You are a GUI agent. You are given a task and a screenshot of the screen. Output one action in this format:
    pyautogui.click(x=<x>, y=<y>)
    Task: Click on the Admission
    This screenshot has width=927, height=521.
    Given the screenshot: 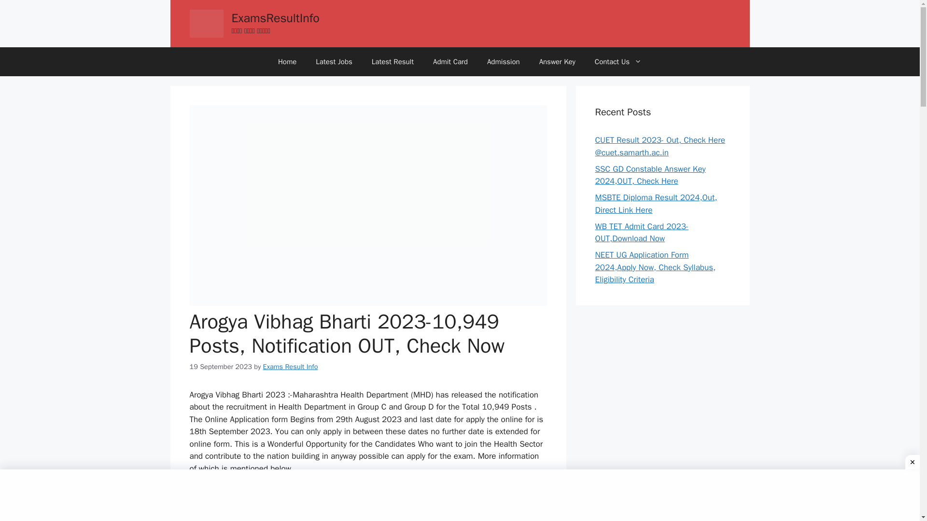 What is the action you would take?
    pyautogui.click(x=503, y=62)
    